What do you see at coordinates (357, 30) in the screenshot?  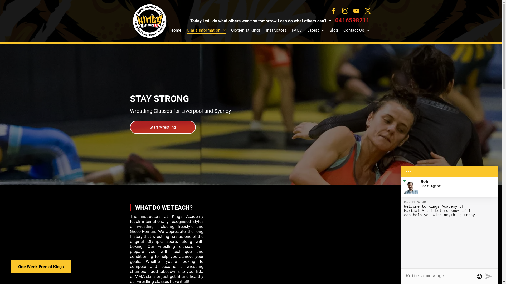 I see `Contact Us` at bounding box center [357, 30].